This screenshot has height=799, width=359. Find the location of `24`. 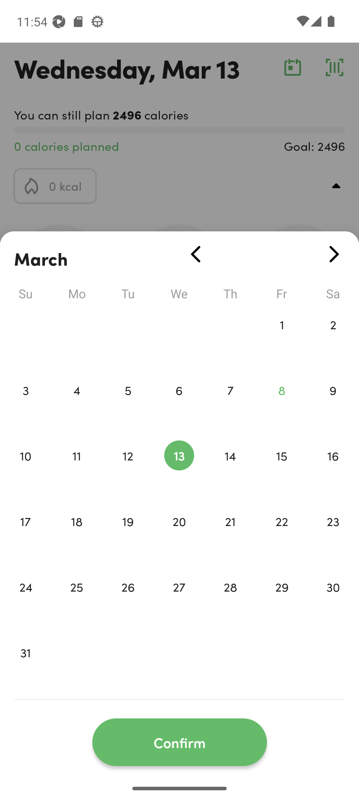

24 is located at coordinates (26, 601).